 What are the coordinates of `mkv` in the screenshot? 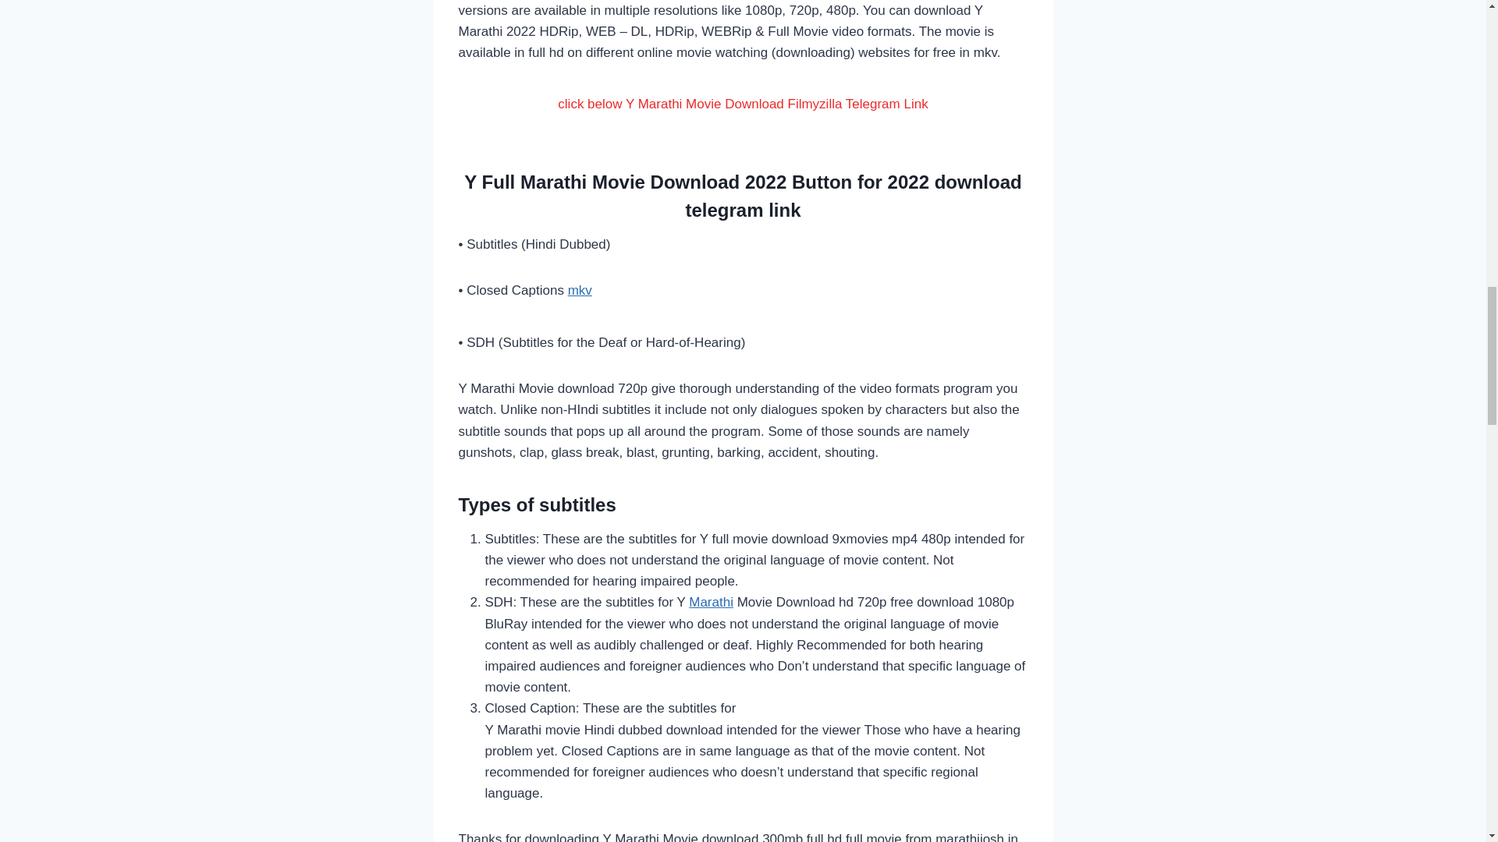 It's located at (579, 290).